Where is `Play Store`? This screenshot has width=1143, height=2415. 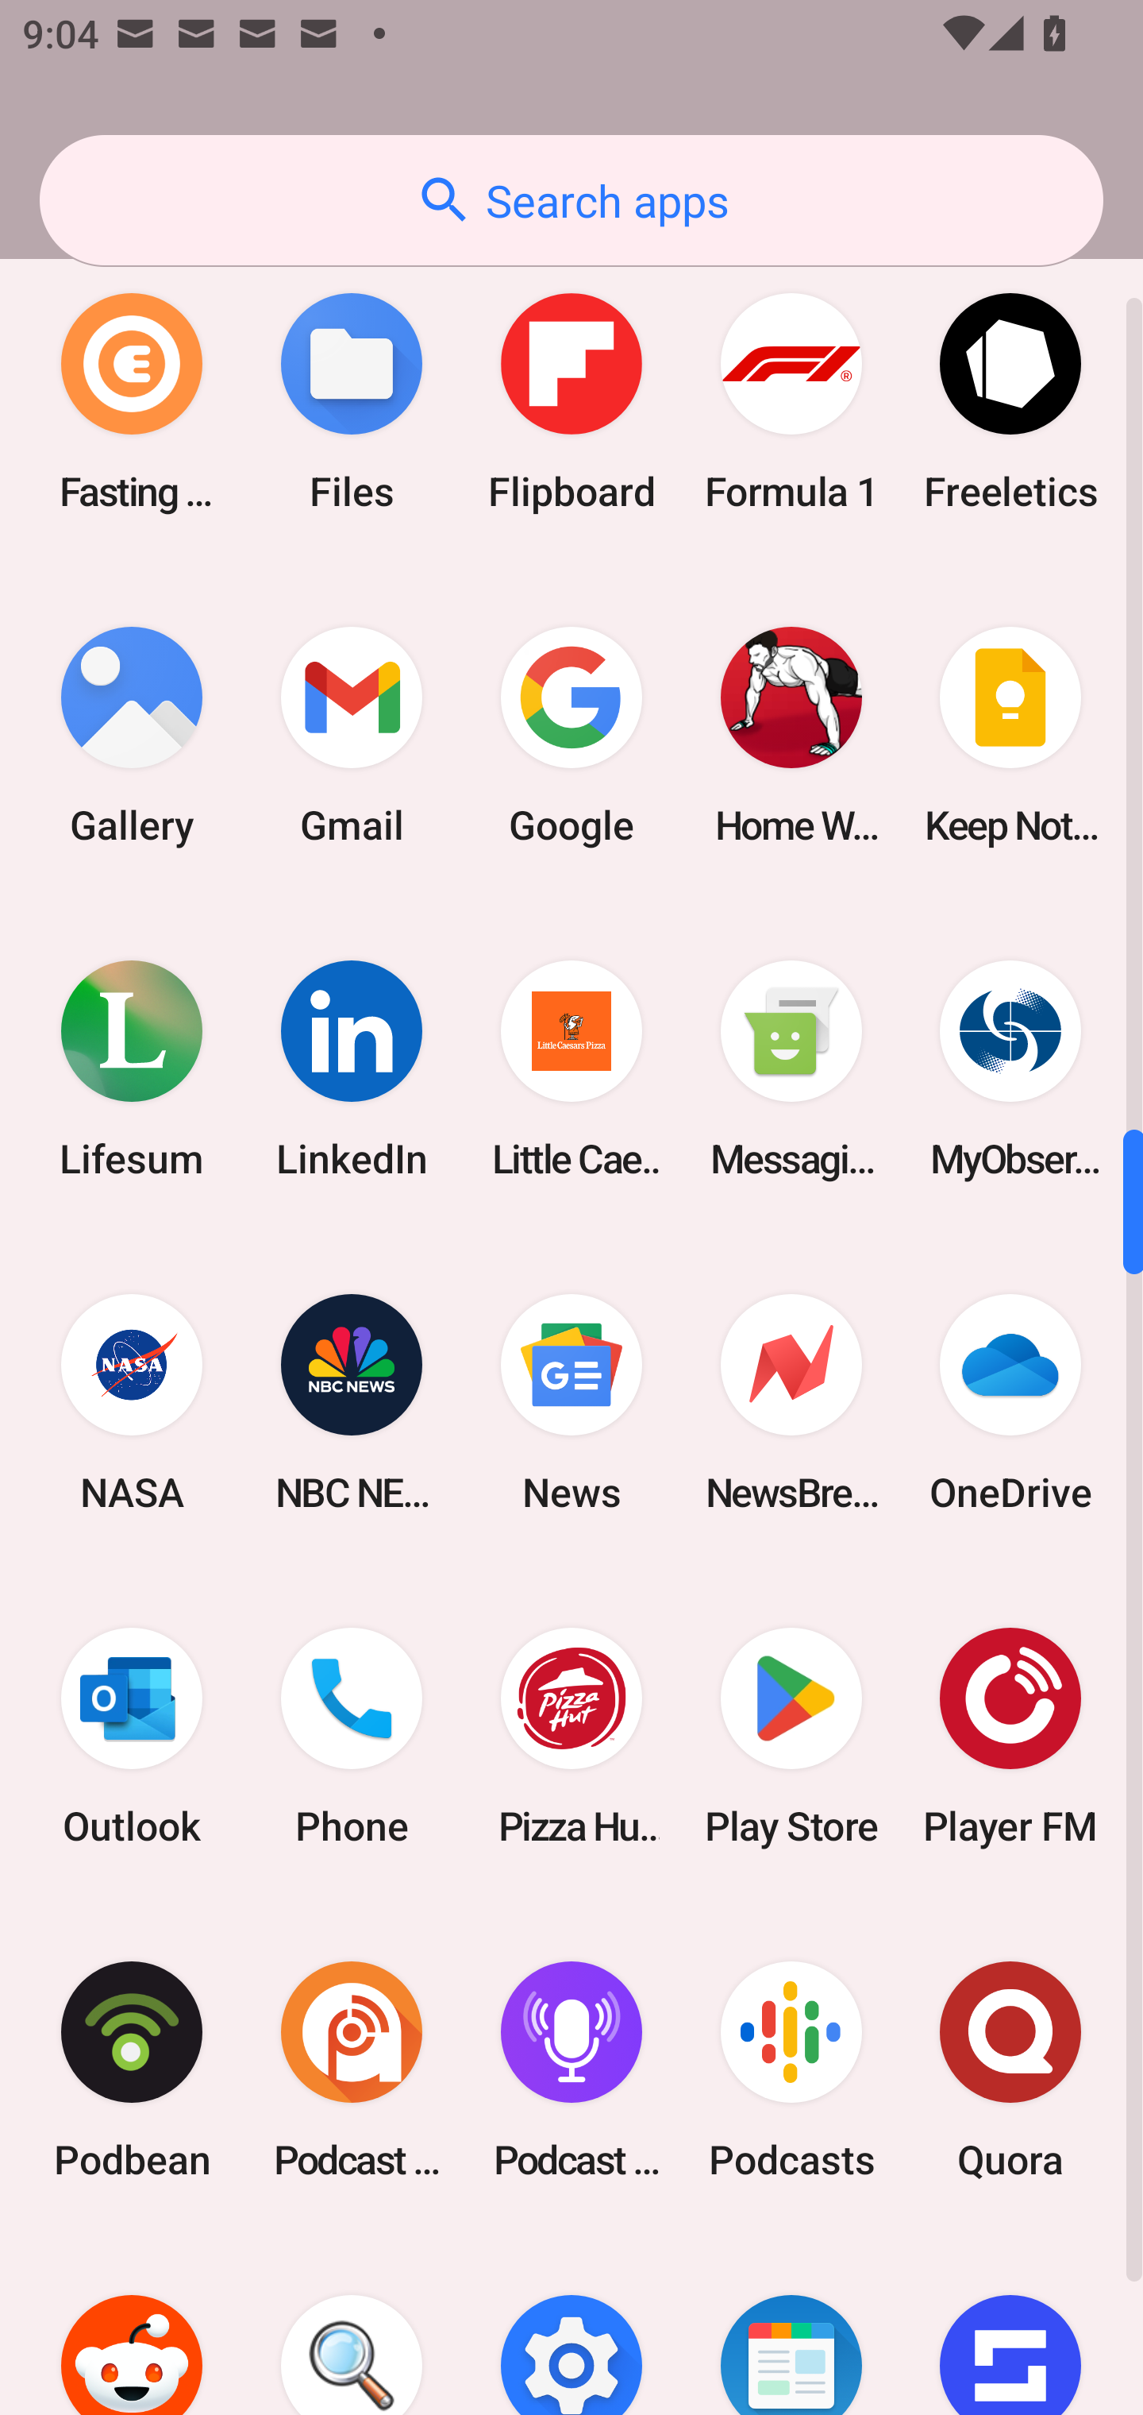
Play Store is located at coordinates (791, 1737).